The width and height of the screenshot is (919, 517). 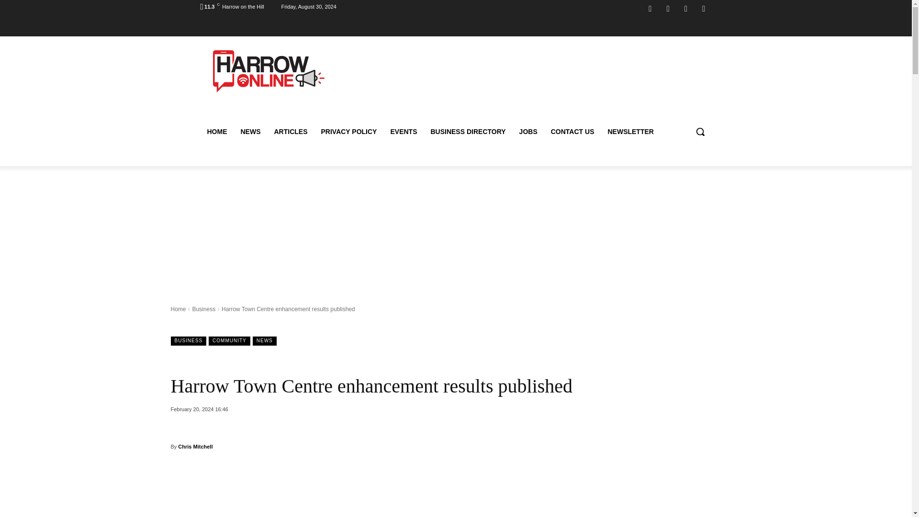 What do you see at coordinates (630, 131) in the screenshot?
I see `NEWSLETTER` at bounding box center [630, 131].